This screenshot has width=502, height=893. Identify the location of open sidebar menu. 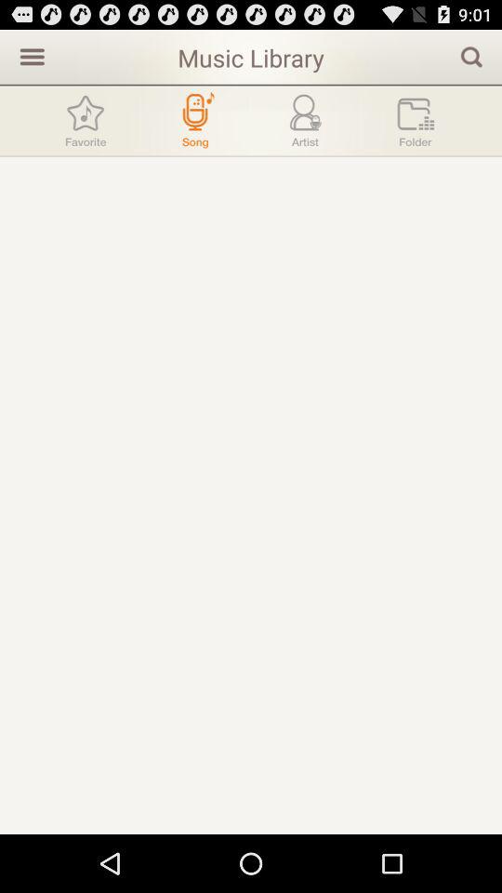
(30, 56).